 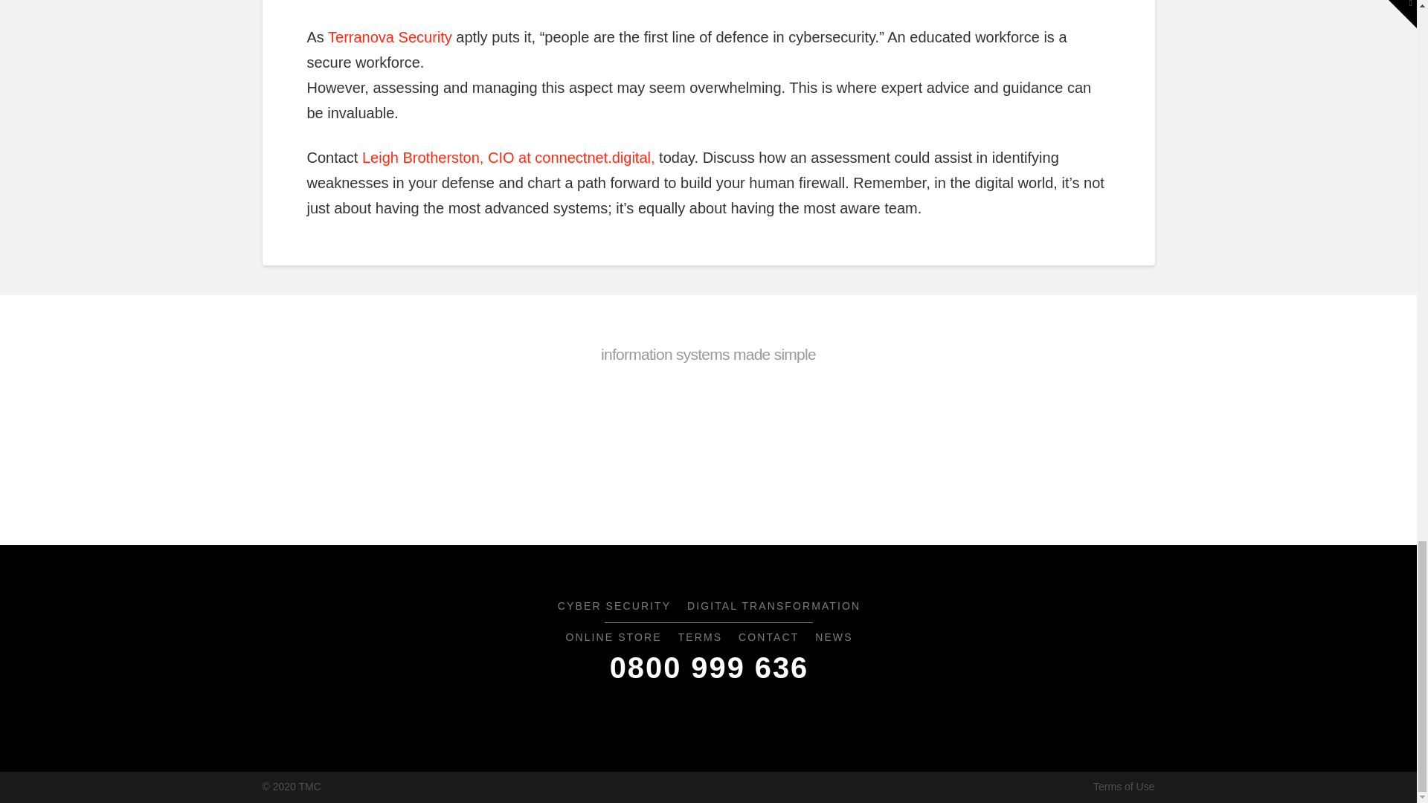 I want to click on 0800 999 636, so click(x=708, y=668).